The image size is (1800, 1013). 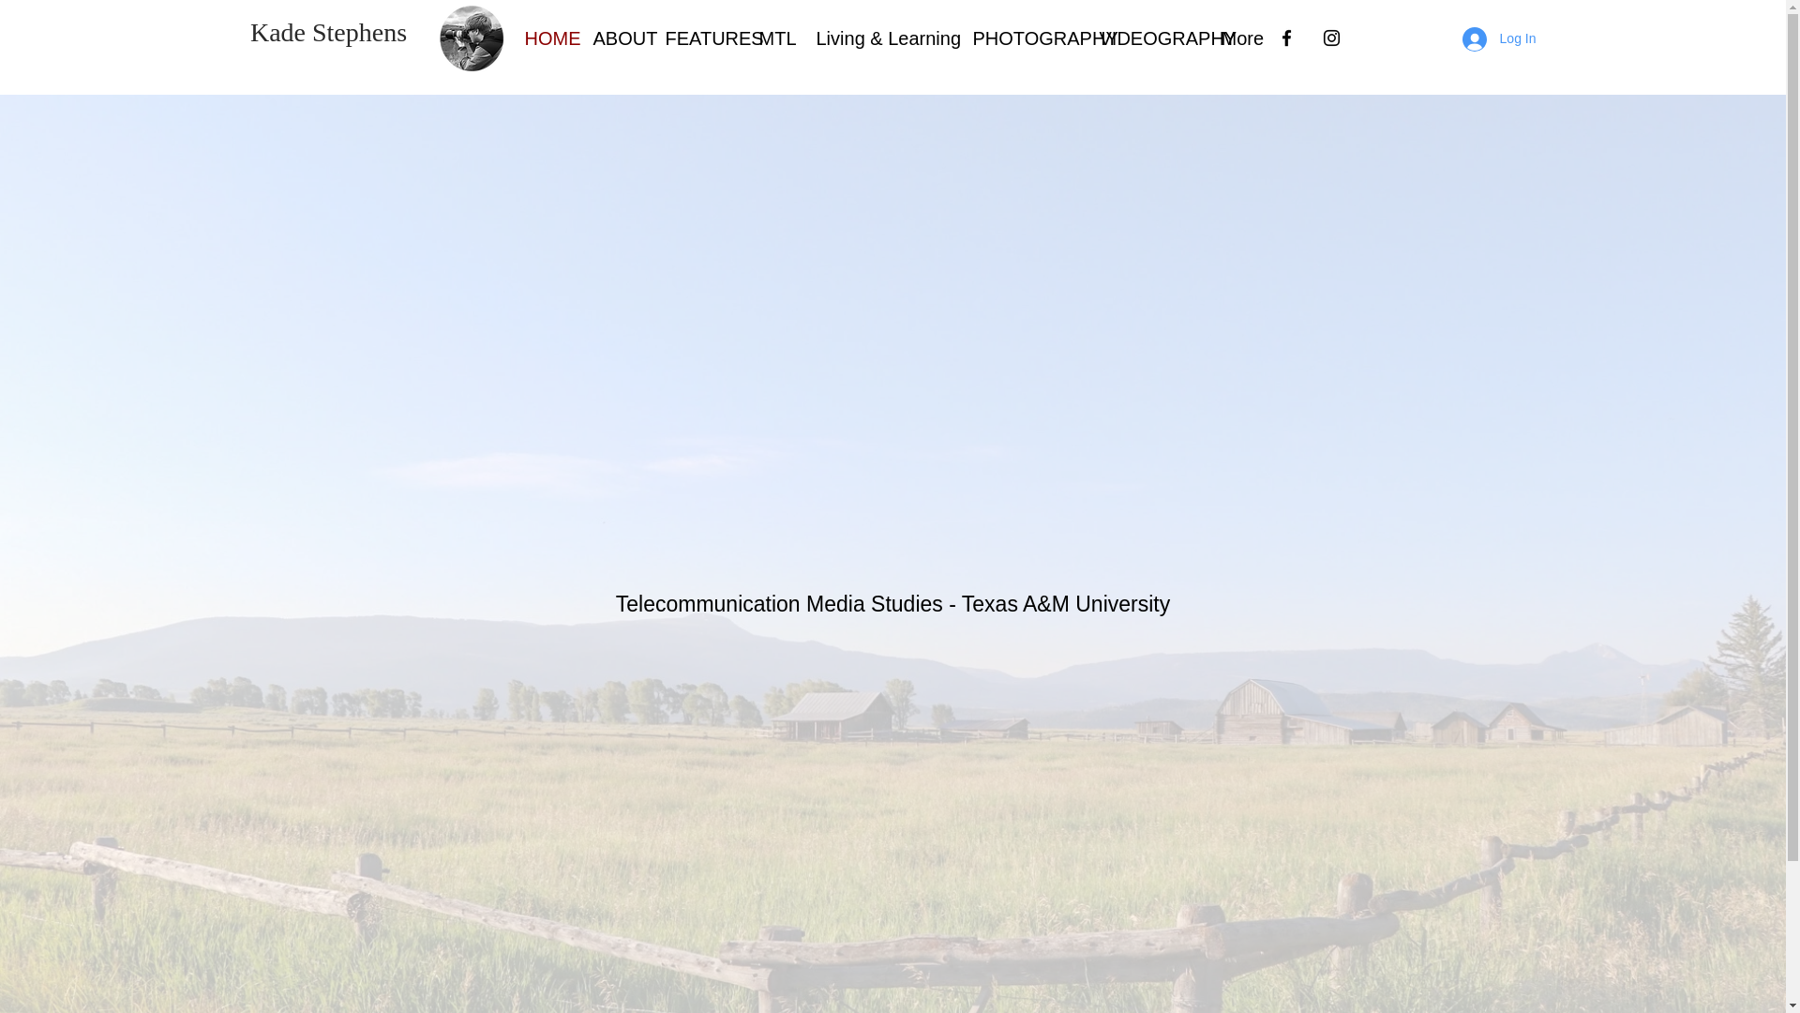 What do you see at coordinates (1021, 38) in the screenshot?
I see `PHOTOGRAPHY` at bounding box center [1021, 38].